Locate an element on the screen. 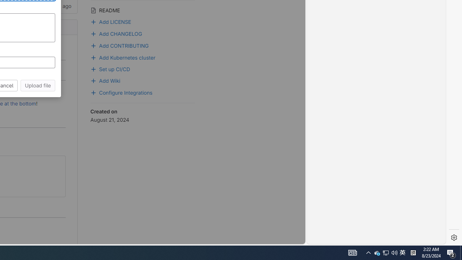  Configure Integrations is located at coordinates (143, 92).